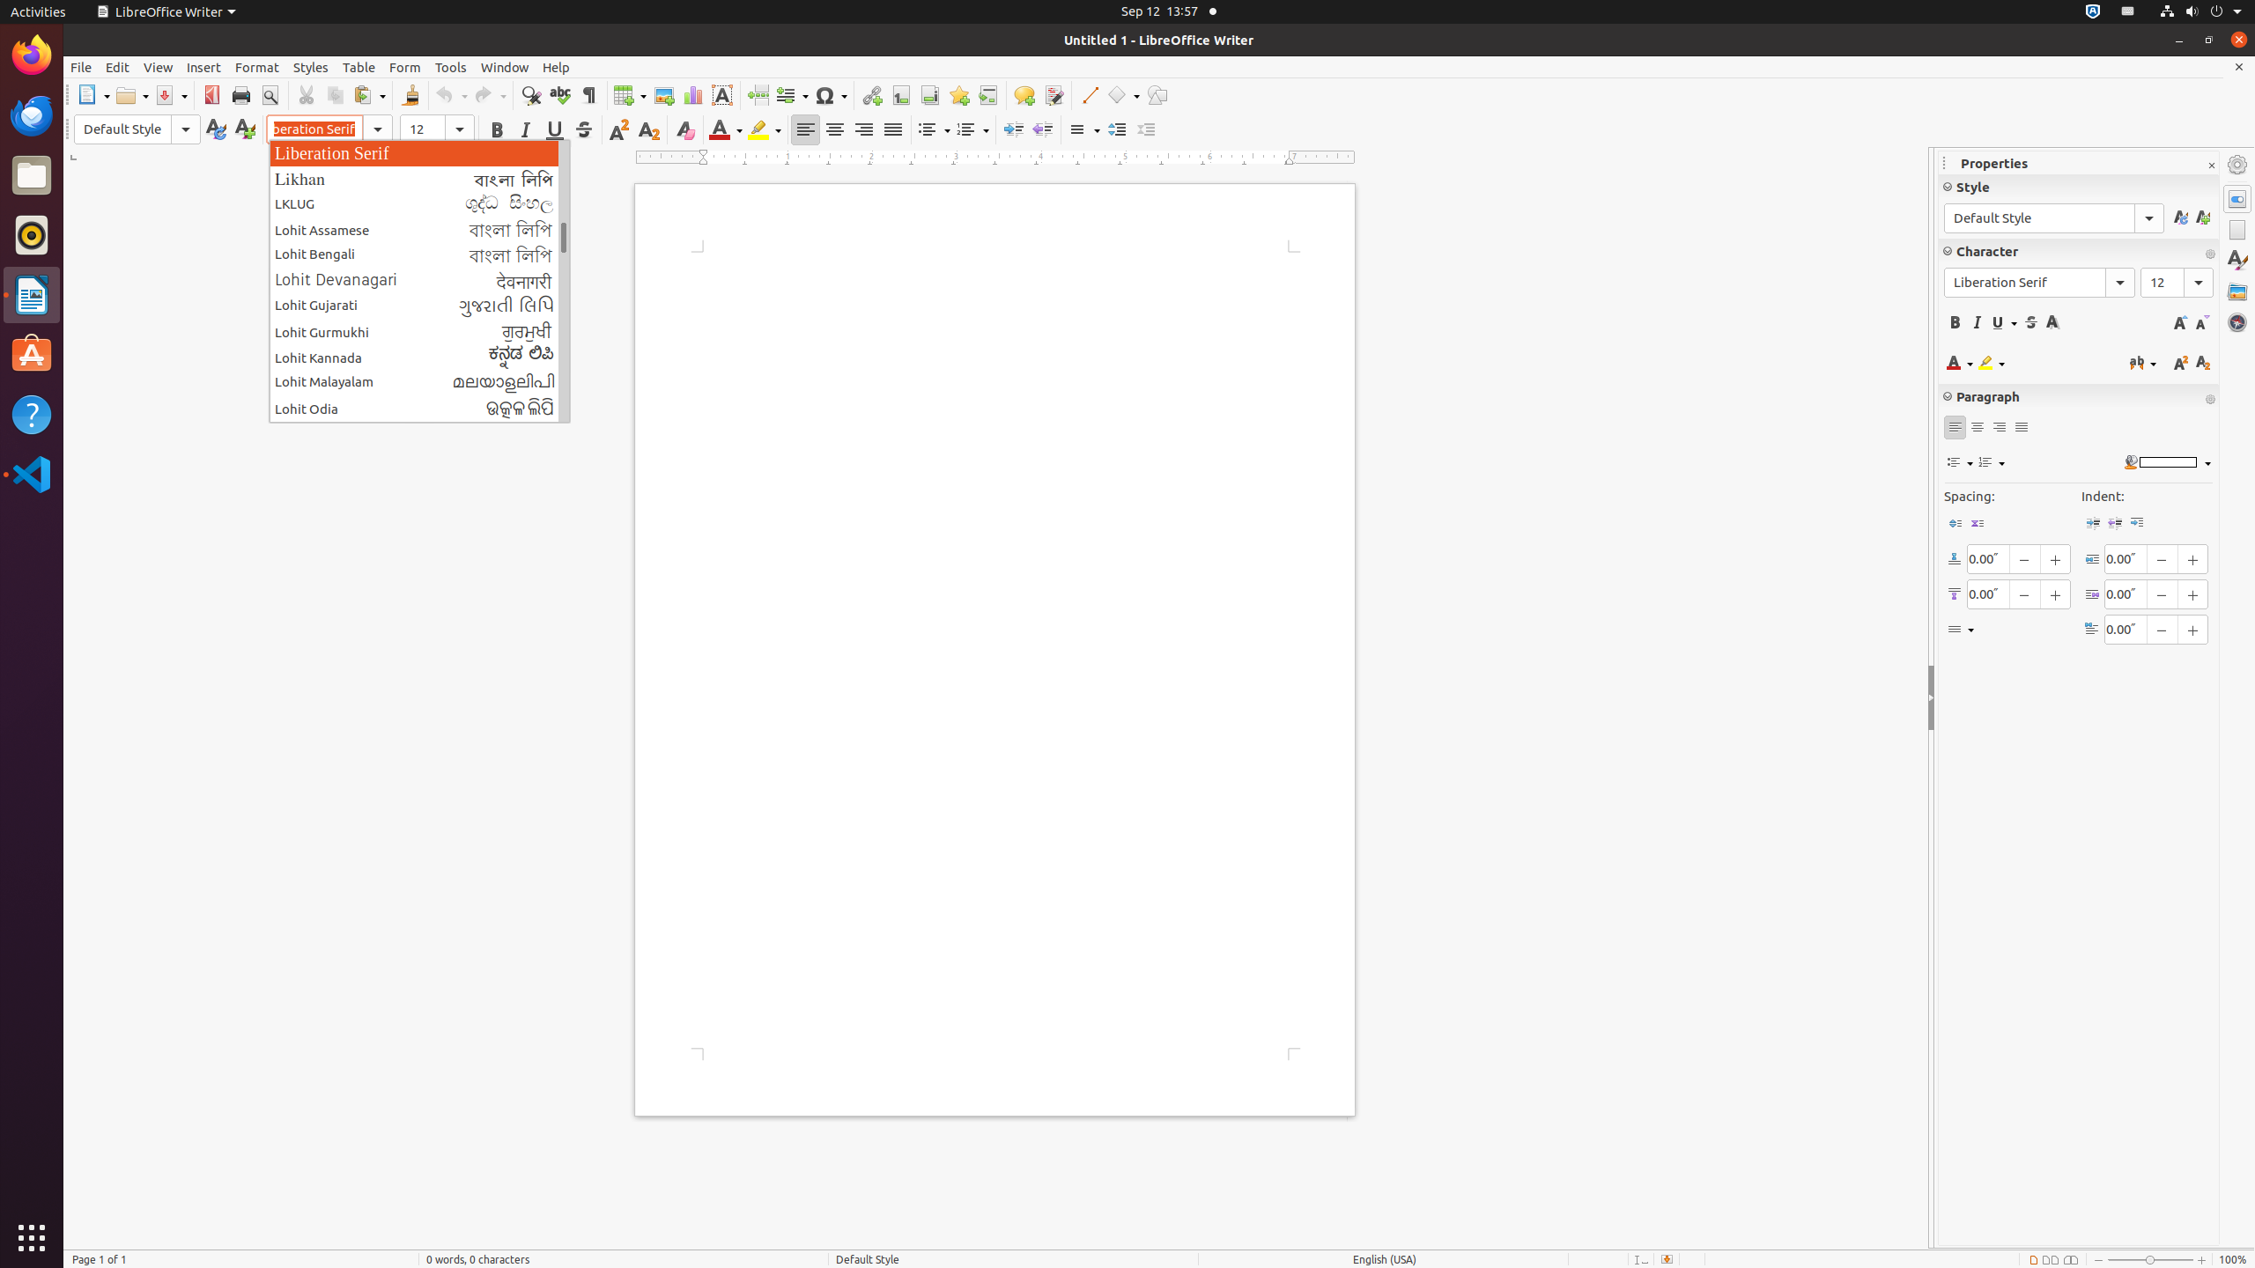 This screenshot has width=2255, height=1268. Describe the element at coordinates (988, 95) in the screenshot. I see `Cross-reference` at that location.